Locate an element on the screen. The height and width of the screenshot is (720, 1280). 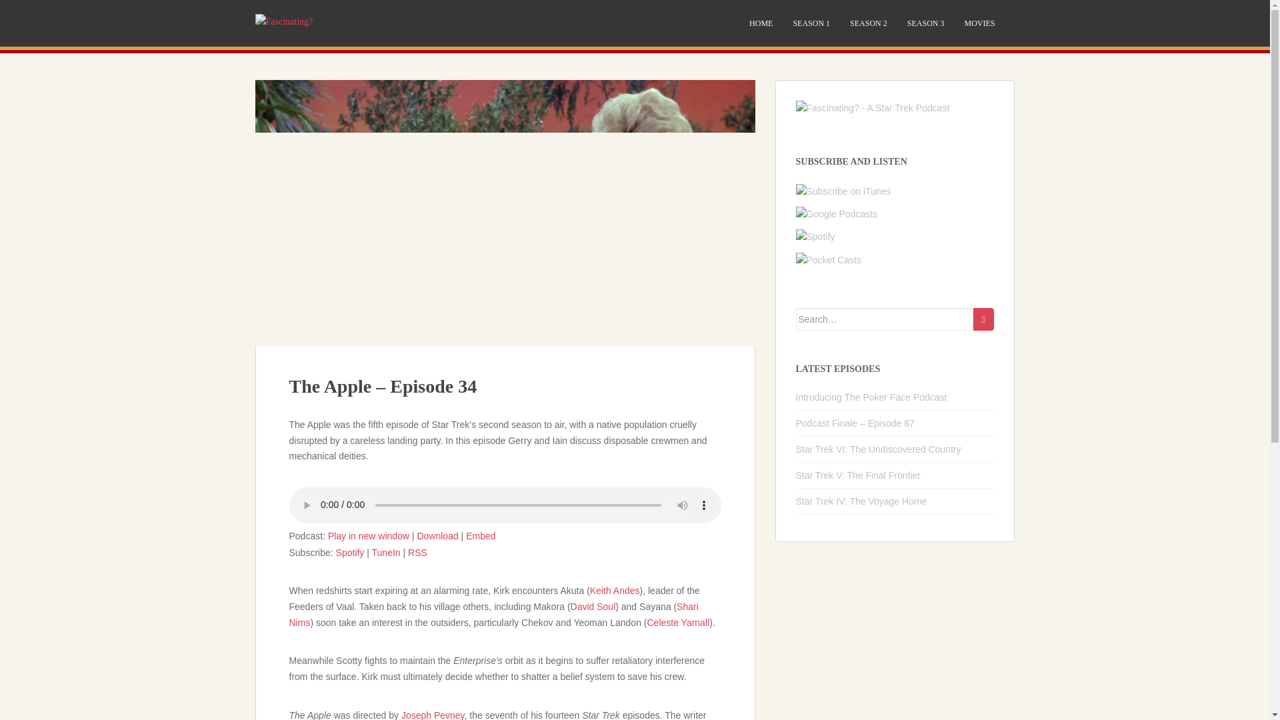
Keith Andes is located at coordinates (615, 591).